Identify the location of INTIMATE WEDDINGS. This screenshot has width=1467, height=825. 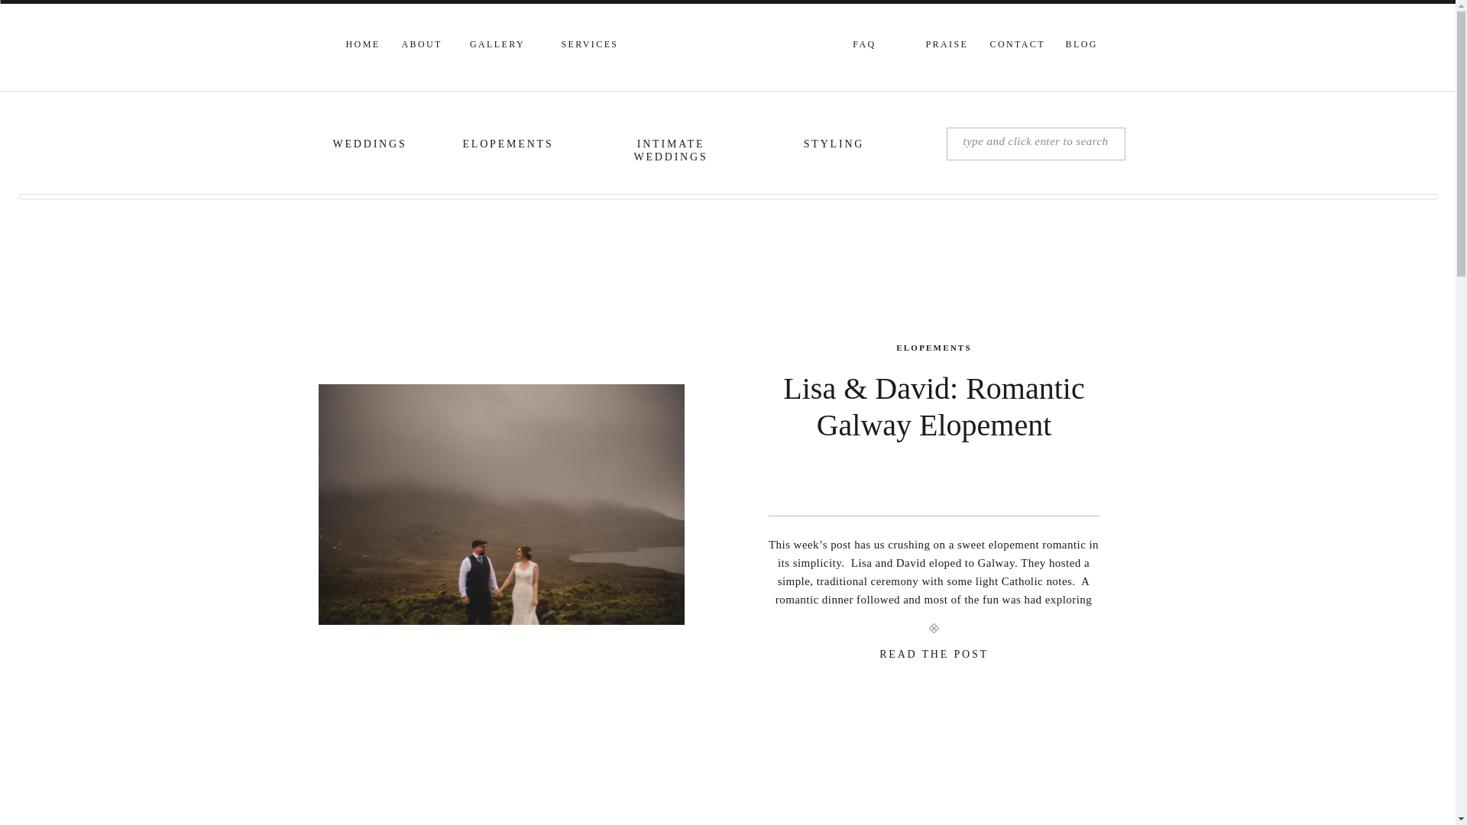
(670, 146).